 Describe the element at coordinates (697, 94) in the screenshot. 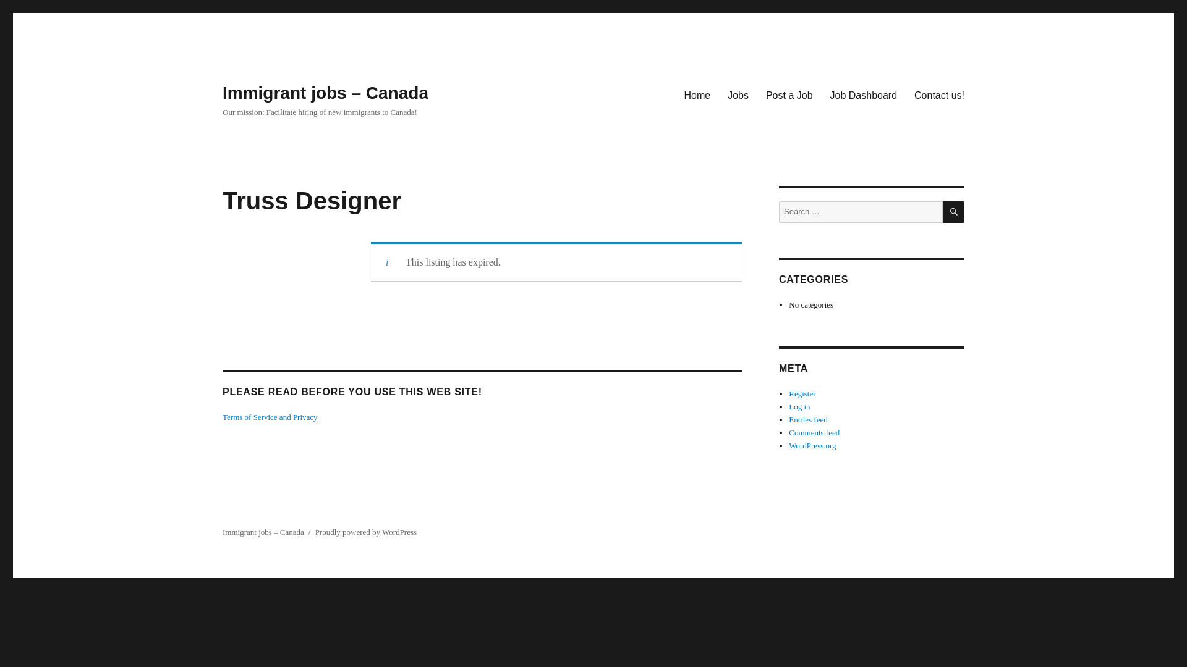

I see `Home` at that location.